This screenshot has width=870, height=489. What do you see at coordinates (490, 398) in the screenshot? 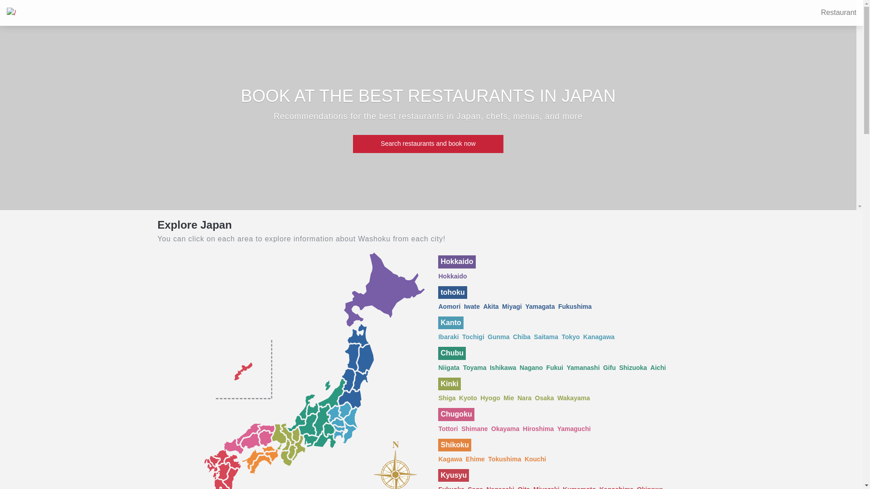
I see `Hyogo` at bounding box center [490, 398].